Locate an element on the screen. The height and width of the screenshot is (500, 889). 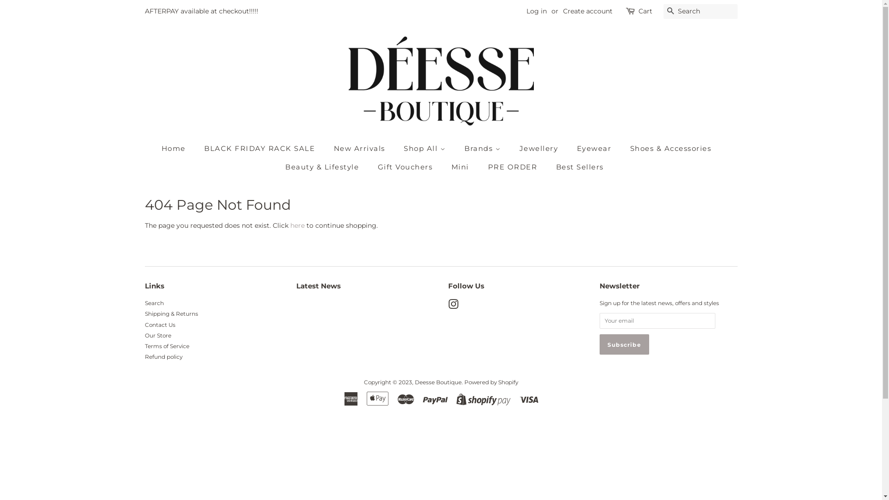
Contact Us is located at coordinates (160, 325).